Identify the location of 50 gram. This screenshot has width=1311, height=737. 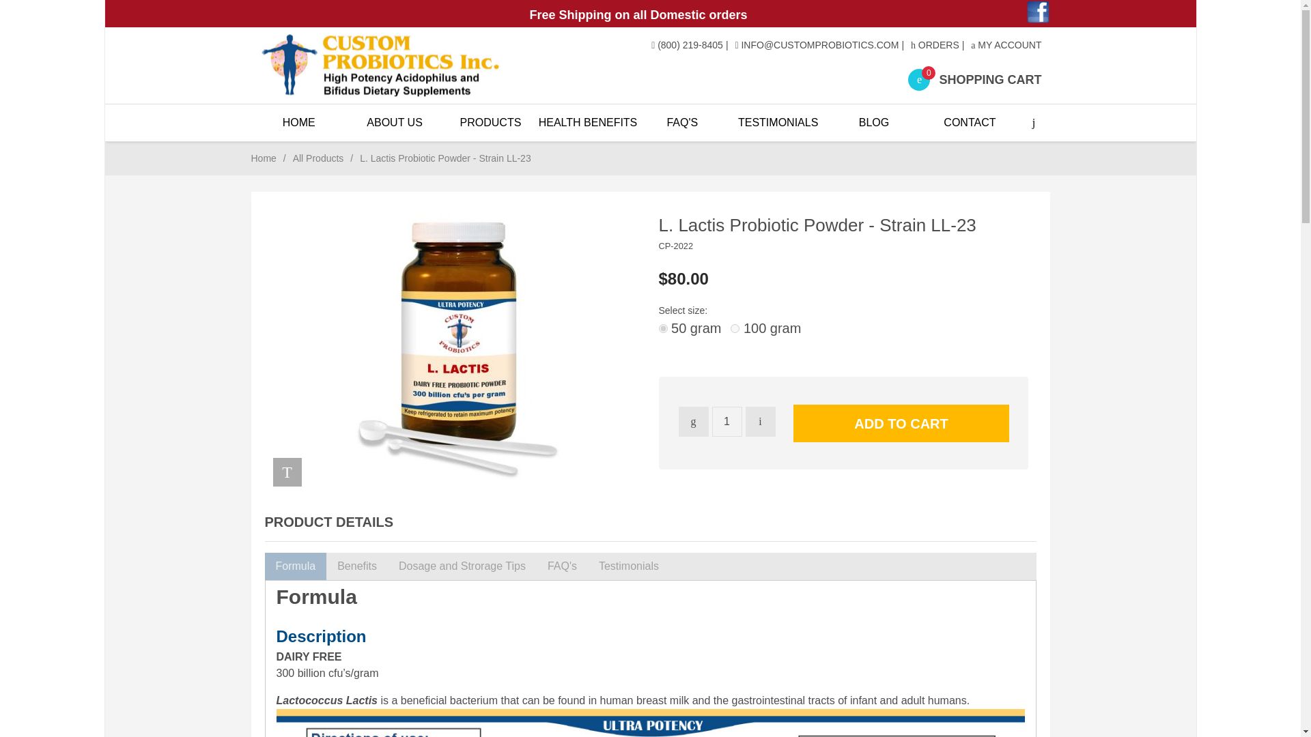
(690, 328).